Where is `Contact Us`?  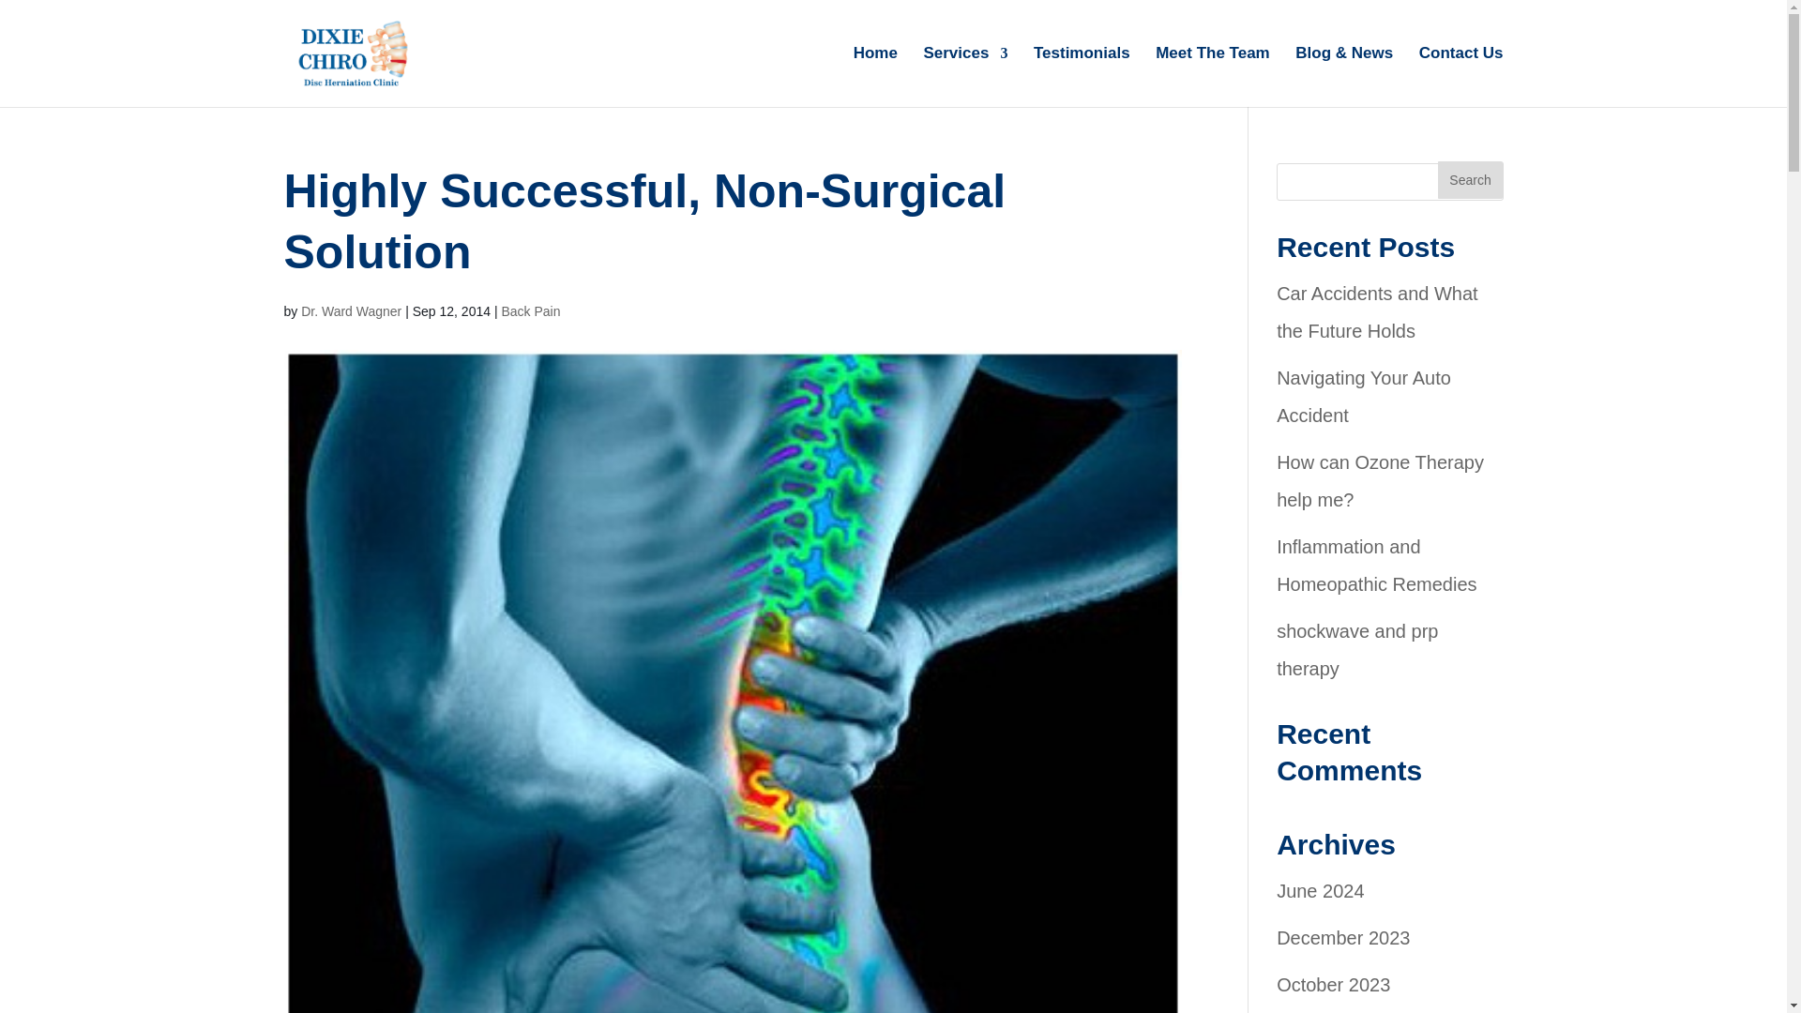 Contact Us is located at coordinates (1461, 77).